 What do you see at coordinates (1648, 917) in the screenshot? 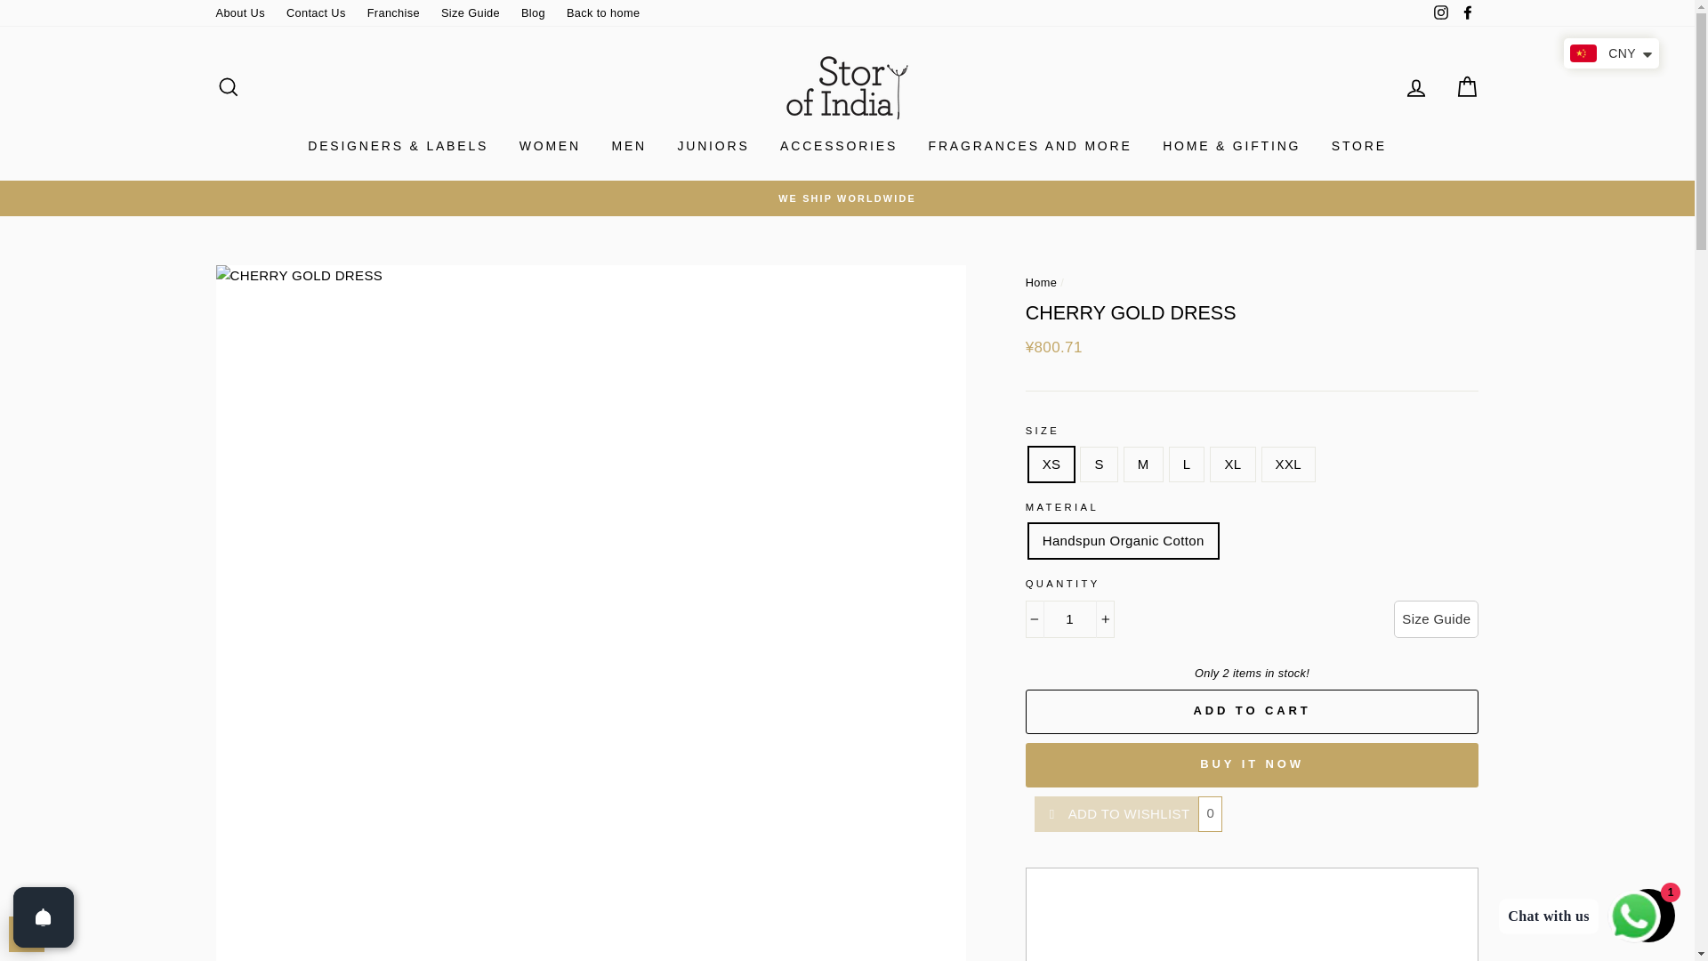
I see `Shopify online store chat` at bounding box center [1648, 917].